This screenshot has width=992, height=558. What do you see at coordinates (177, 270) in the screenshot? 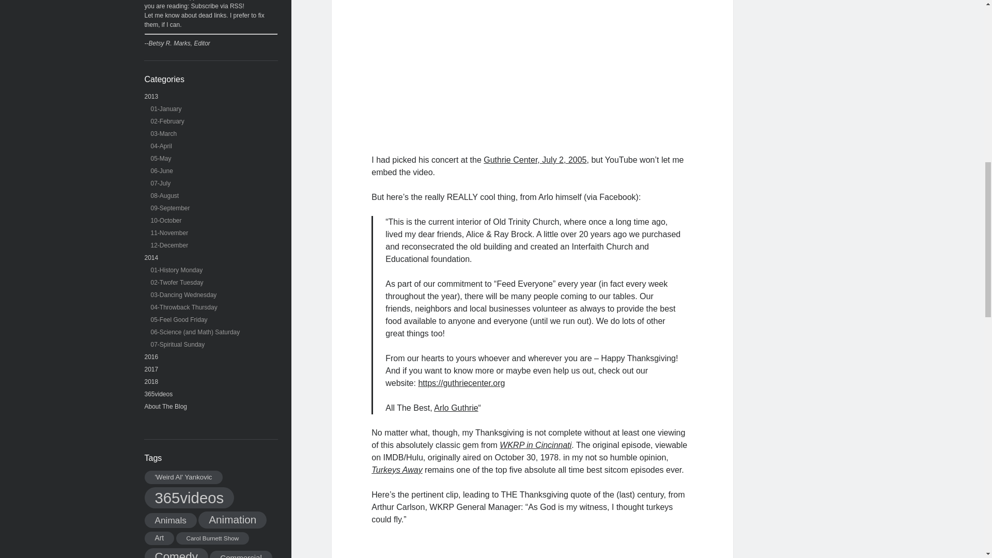
I see `01-History Monday` at bounding box center [177, 270].